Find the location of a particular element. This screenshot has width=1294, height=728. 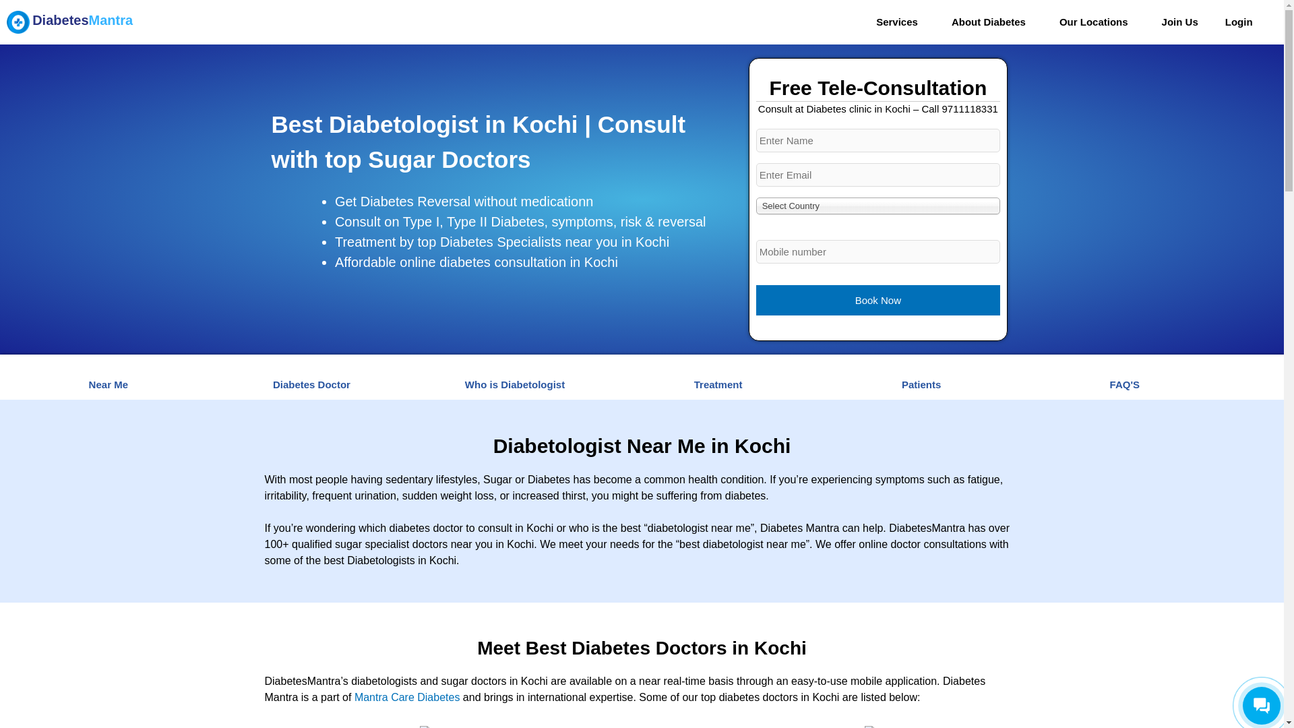

Join Us is located at coordinates (1179, 22).